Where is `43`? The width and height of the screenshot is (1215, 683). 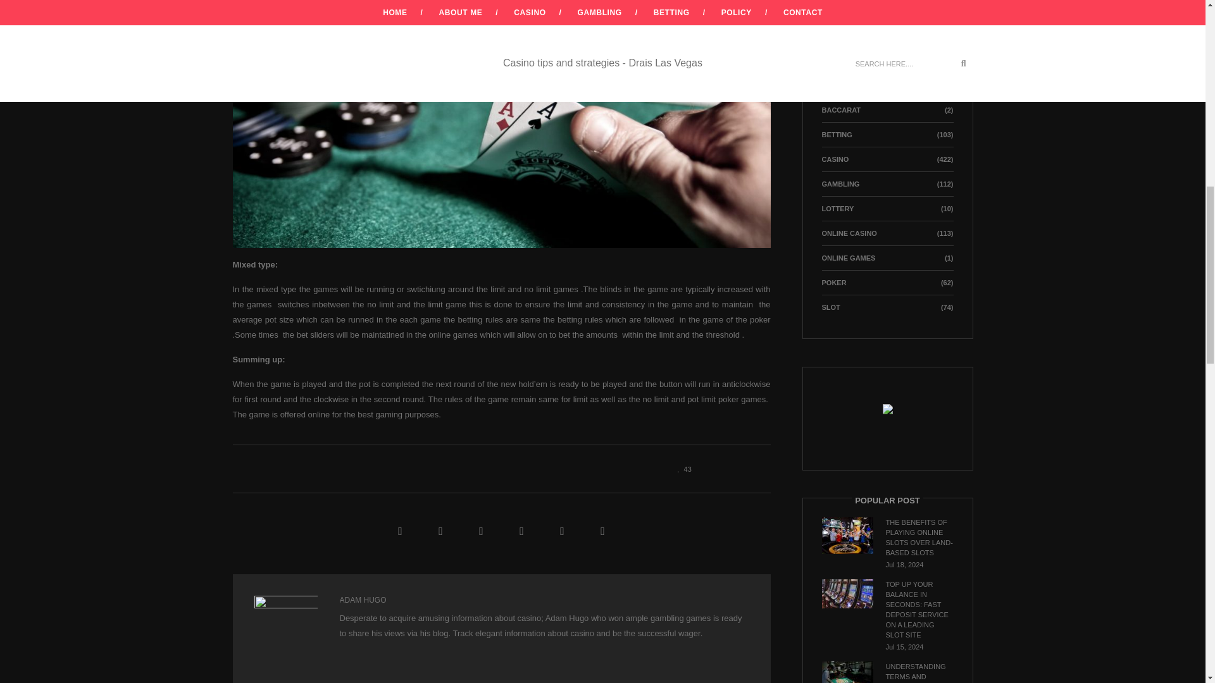
43 is located at coordinates (681, 469).